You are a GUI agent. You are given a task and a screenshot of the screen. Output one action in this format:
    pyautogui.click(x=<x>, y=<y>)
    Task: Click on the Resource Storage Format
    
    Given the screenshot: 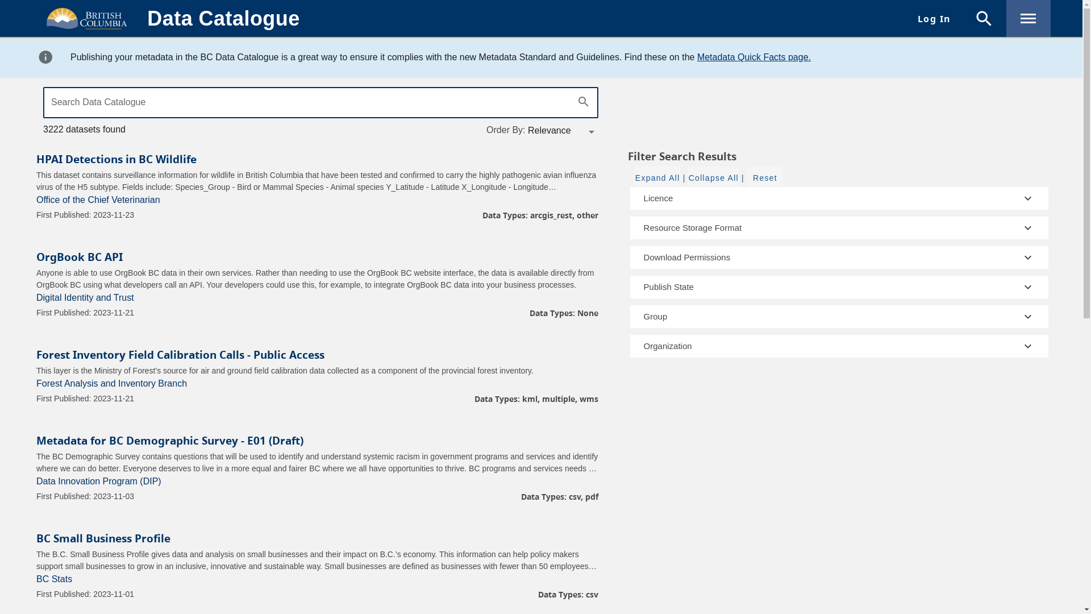 What is the action you would take?
    pyautogui.click(x=839, y=228)
    